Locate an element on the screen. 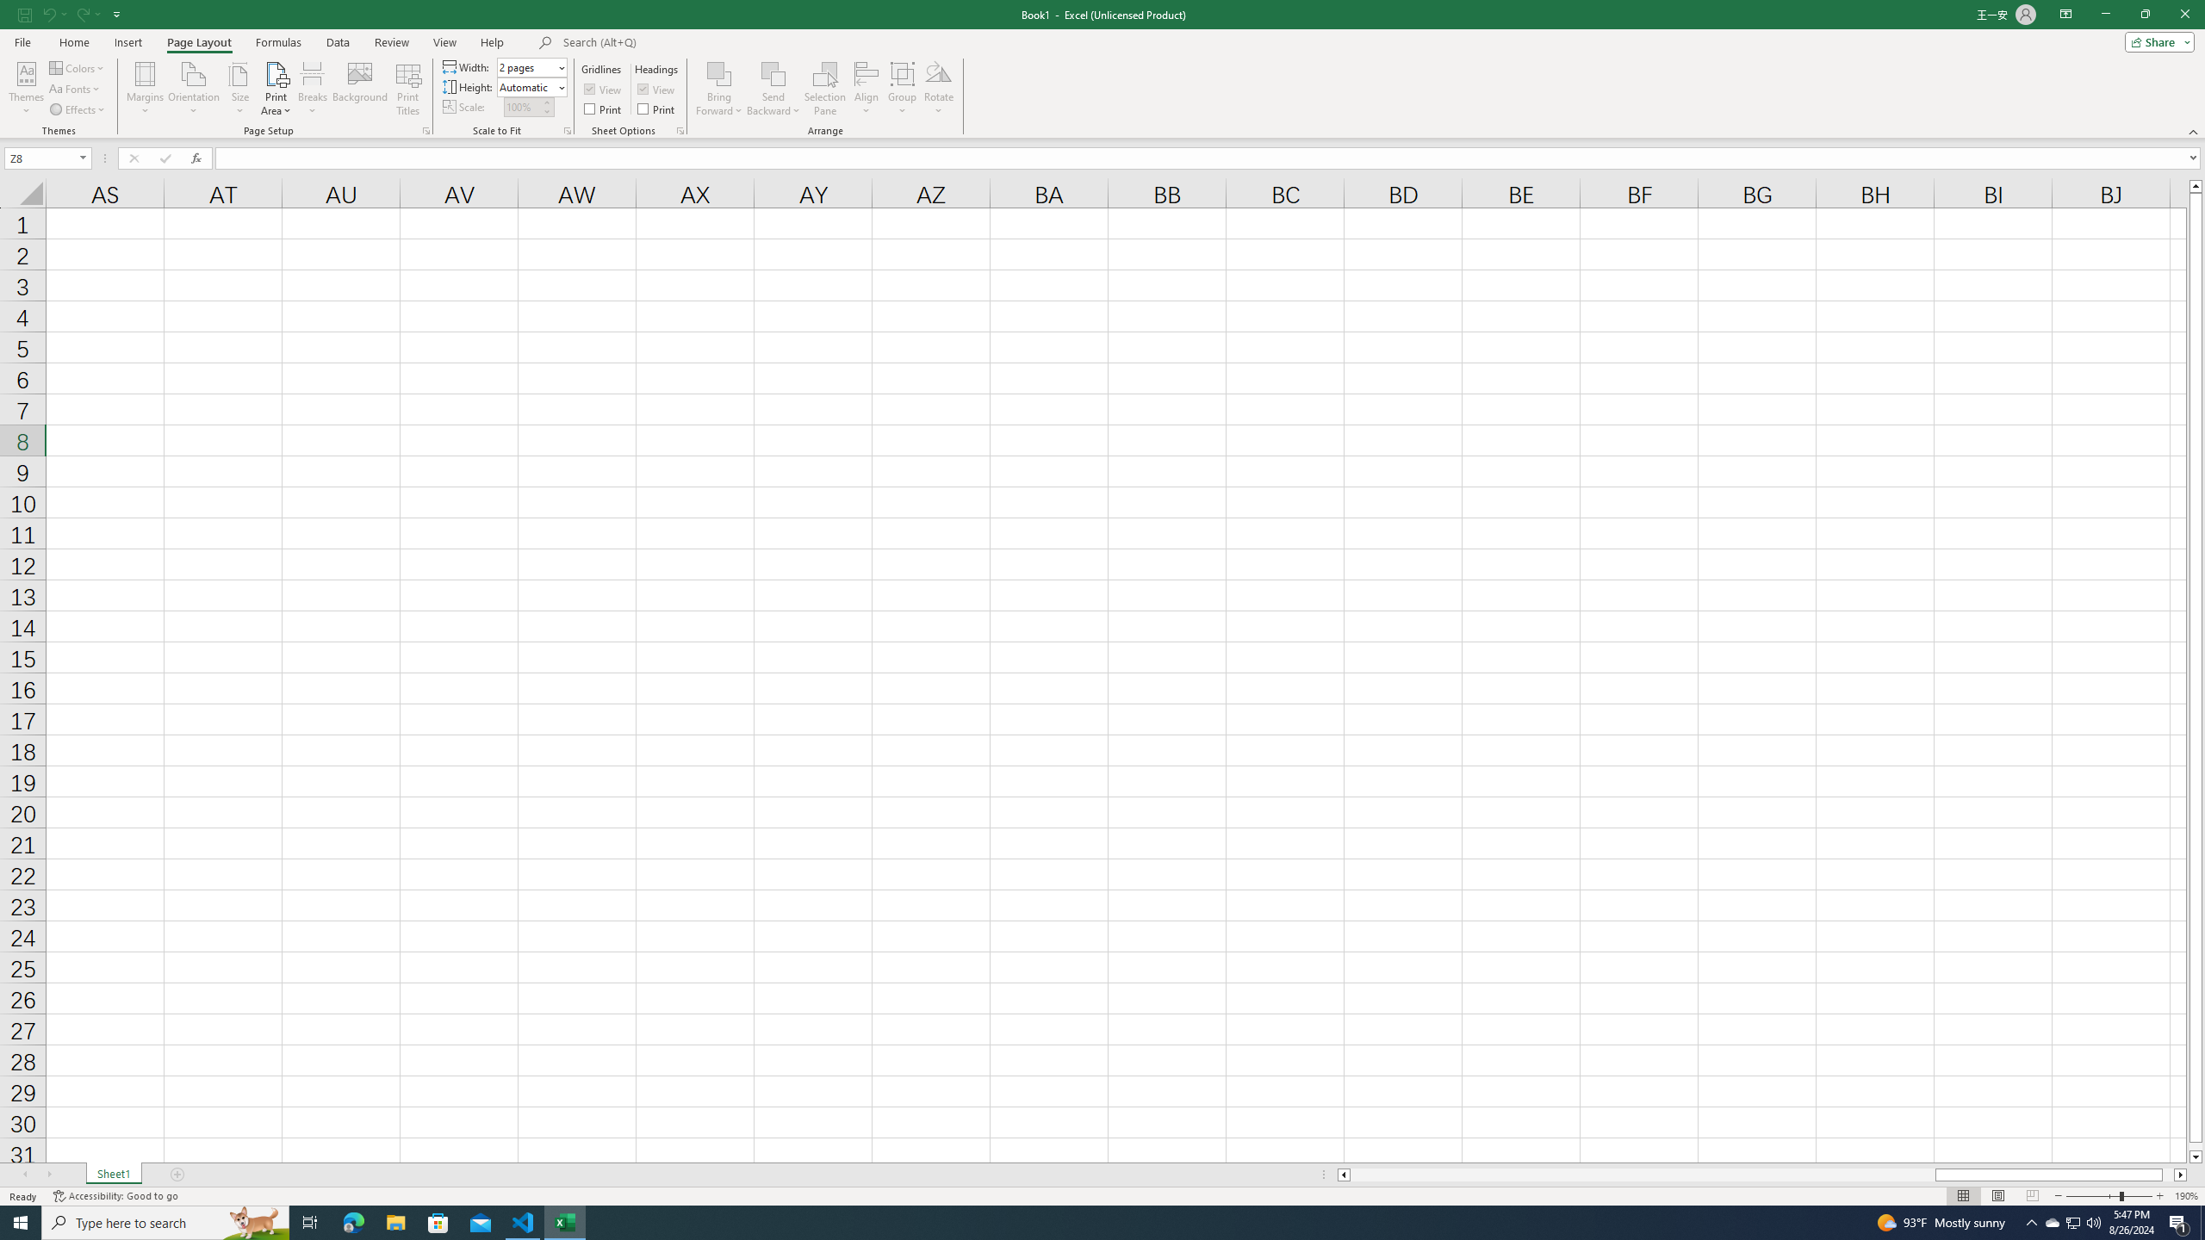  Print Area is located at coordinates (276, 89).